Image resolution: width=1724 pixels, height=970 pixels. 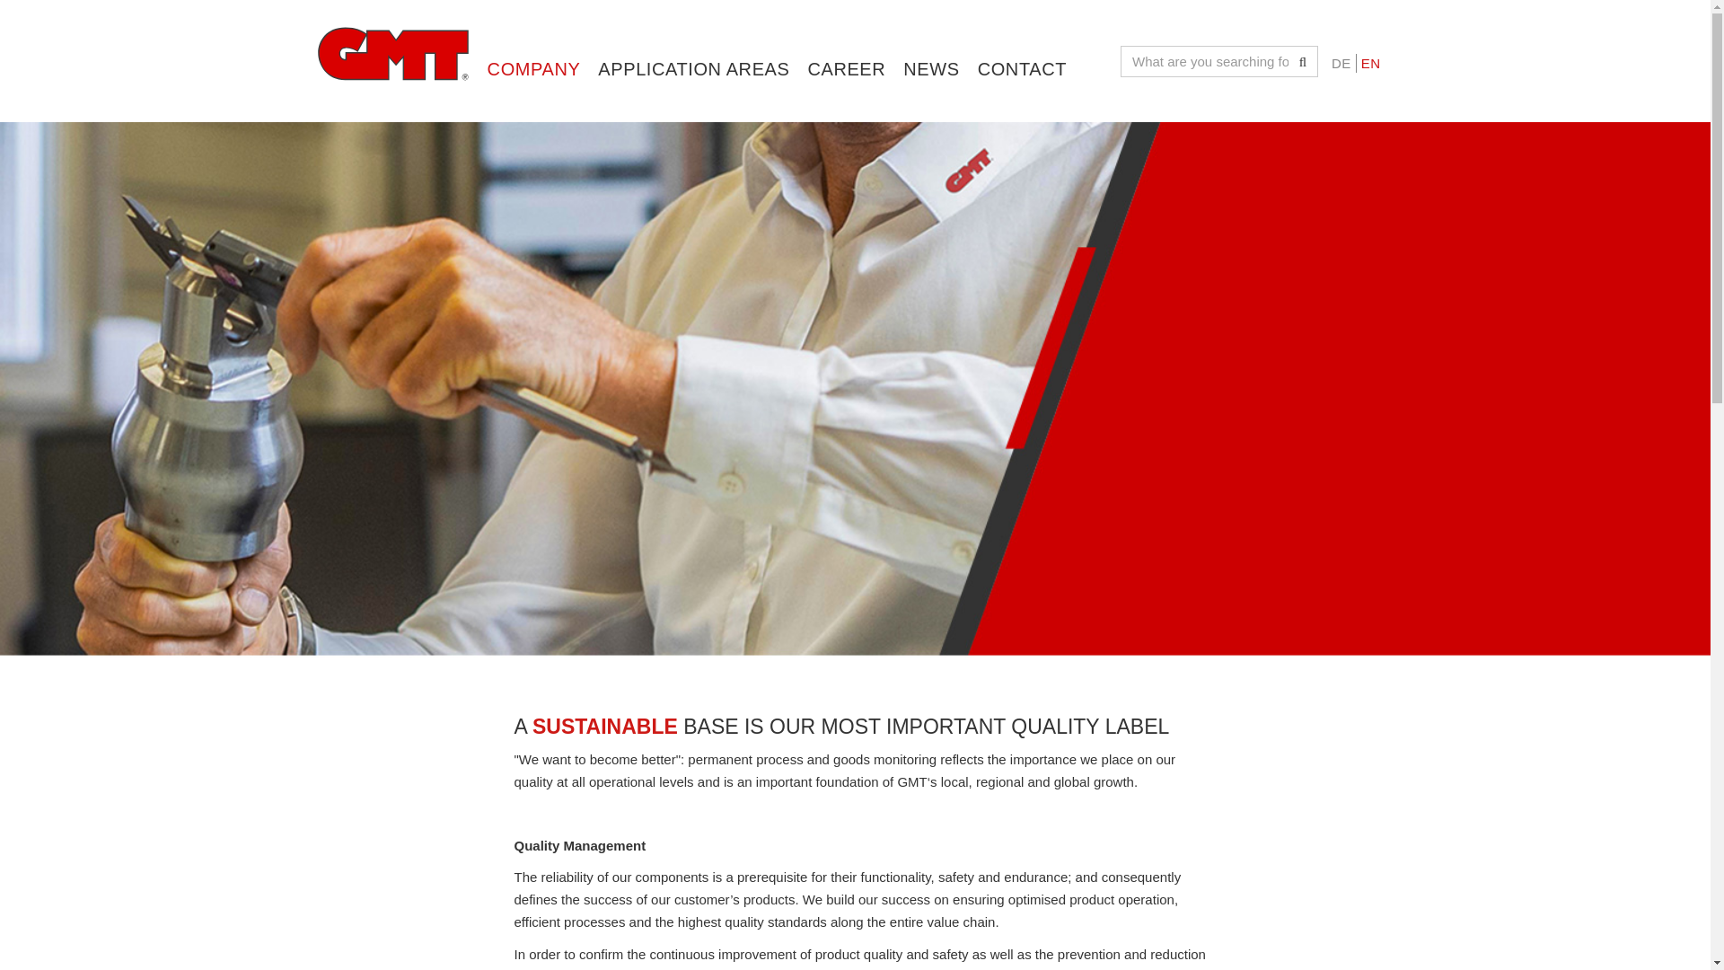 I want to click on DE, so click(x=1341, y=63).